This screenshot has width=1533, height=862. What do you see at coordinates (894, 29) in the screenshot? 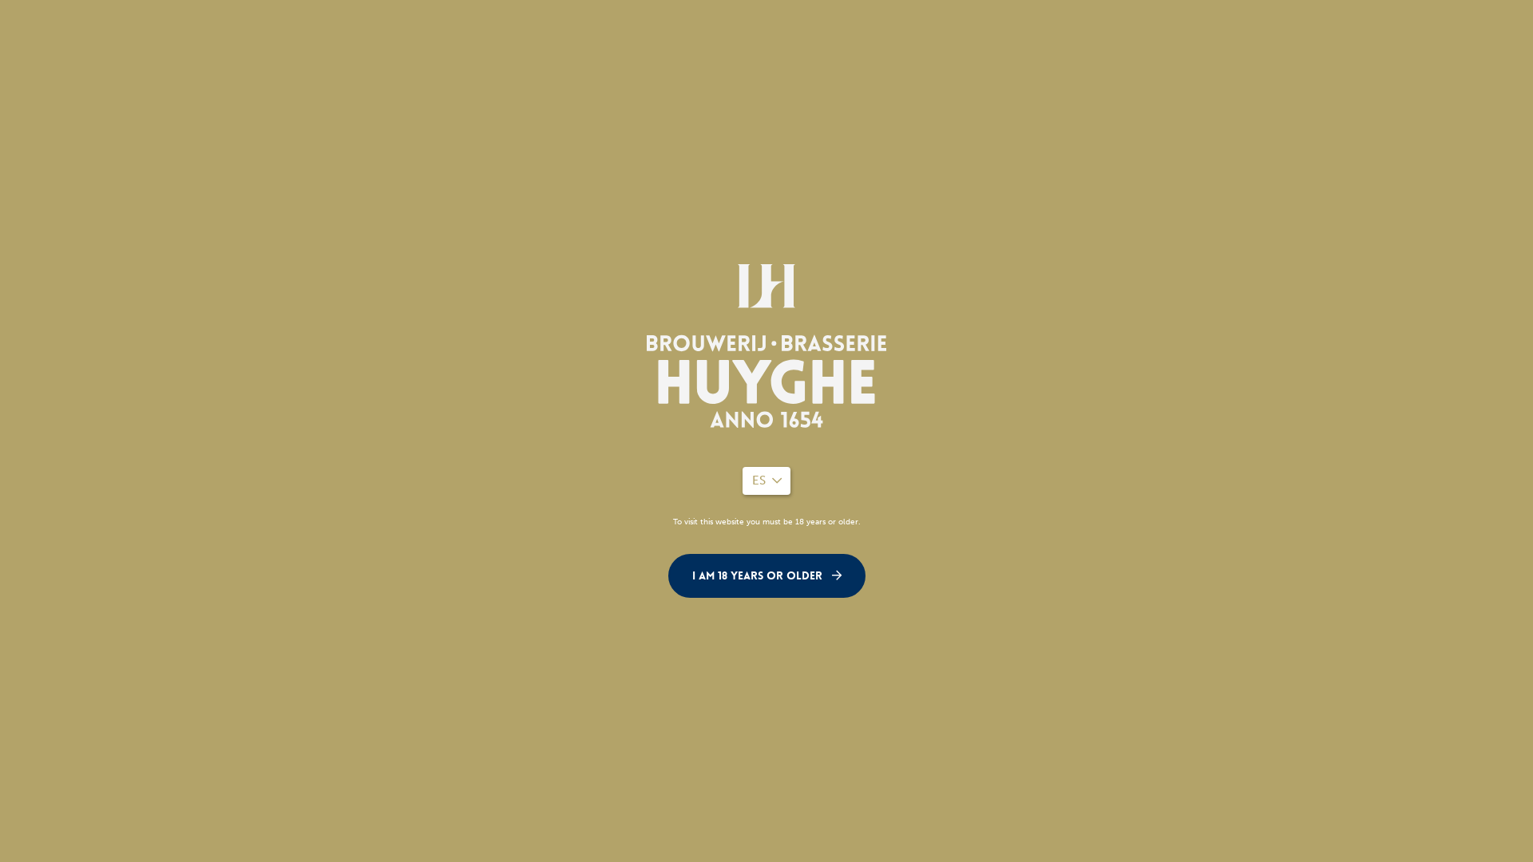
I see `TRABAJA CON NOSOTROS` at bounding box center [894, 29].